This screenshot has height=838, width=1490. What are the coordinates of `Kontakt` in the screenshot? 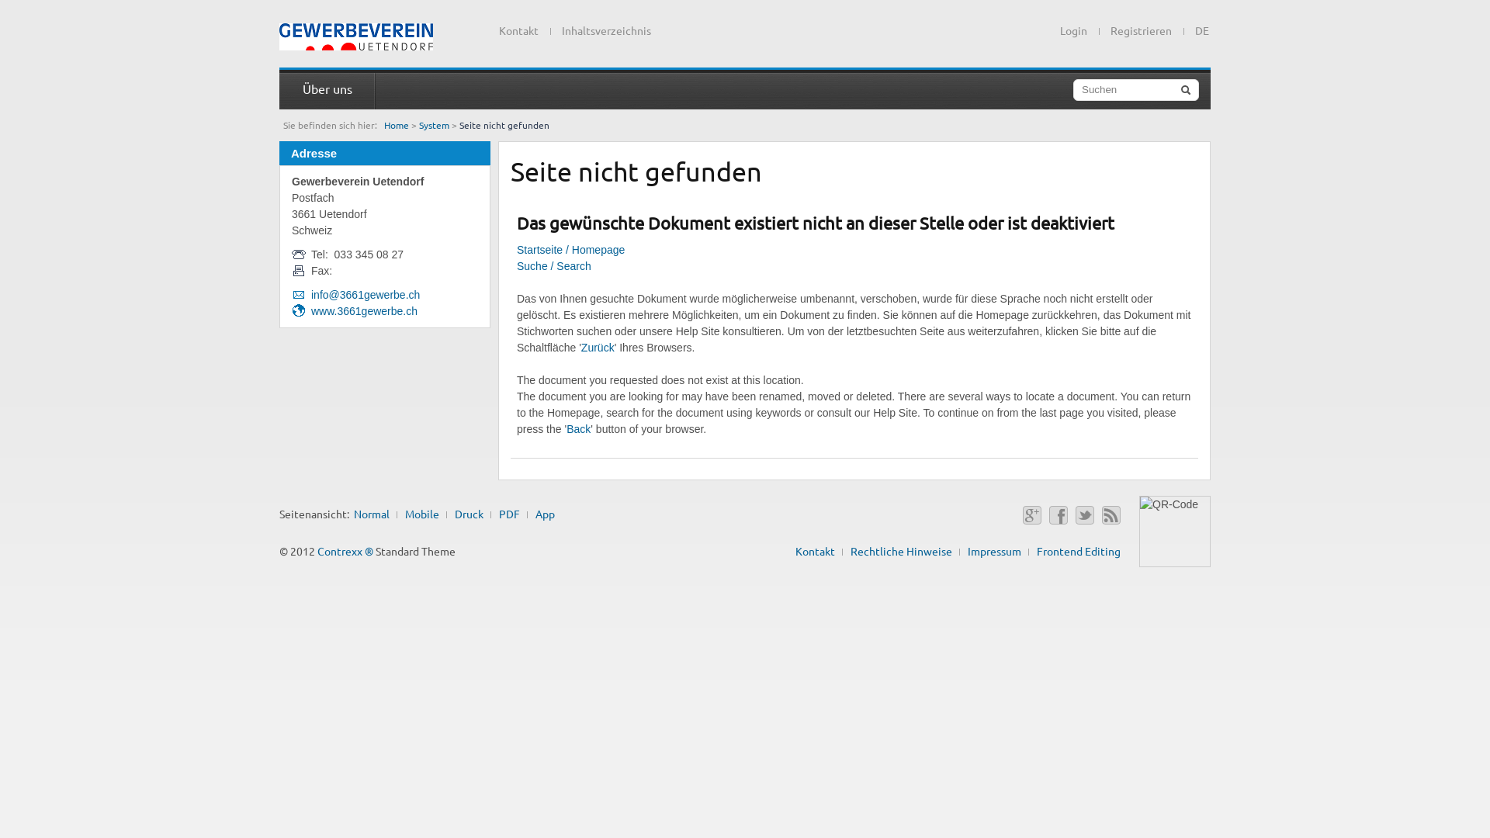 It's located at (815, 551).